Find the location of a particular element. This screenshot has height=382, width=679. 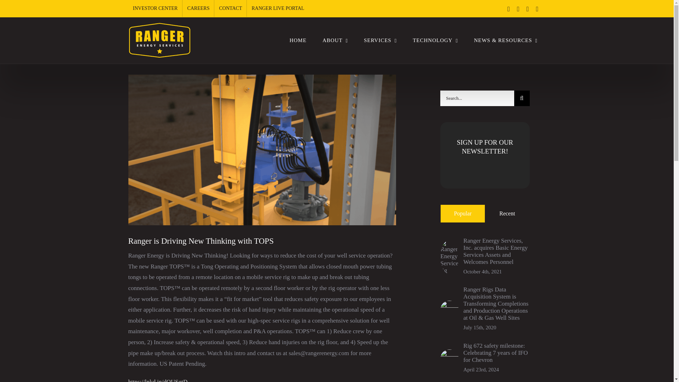

RANGER LIVE PORTAL is located at coordinates (278, 8).